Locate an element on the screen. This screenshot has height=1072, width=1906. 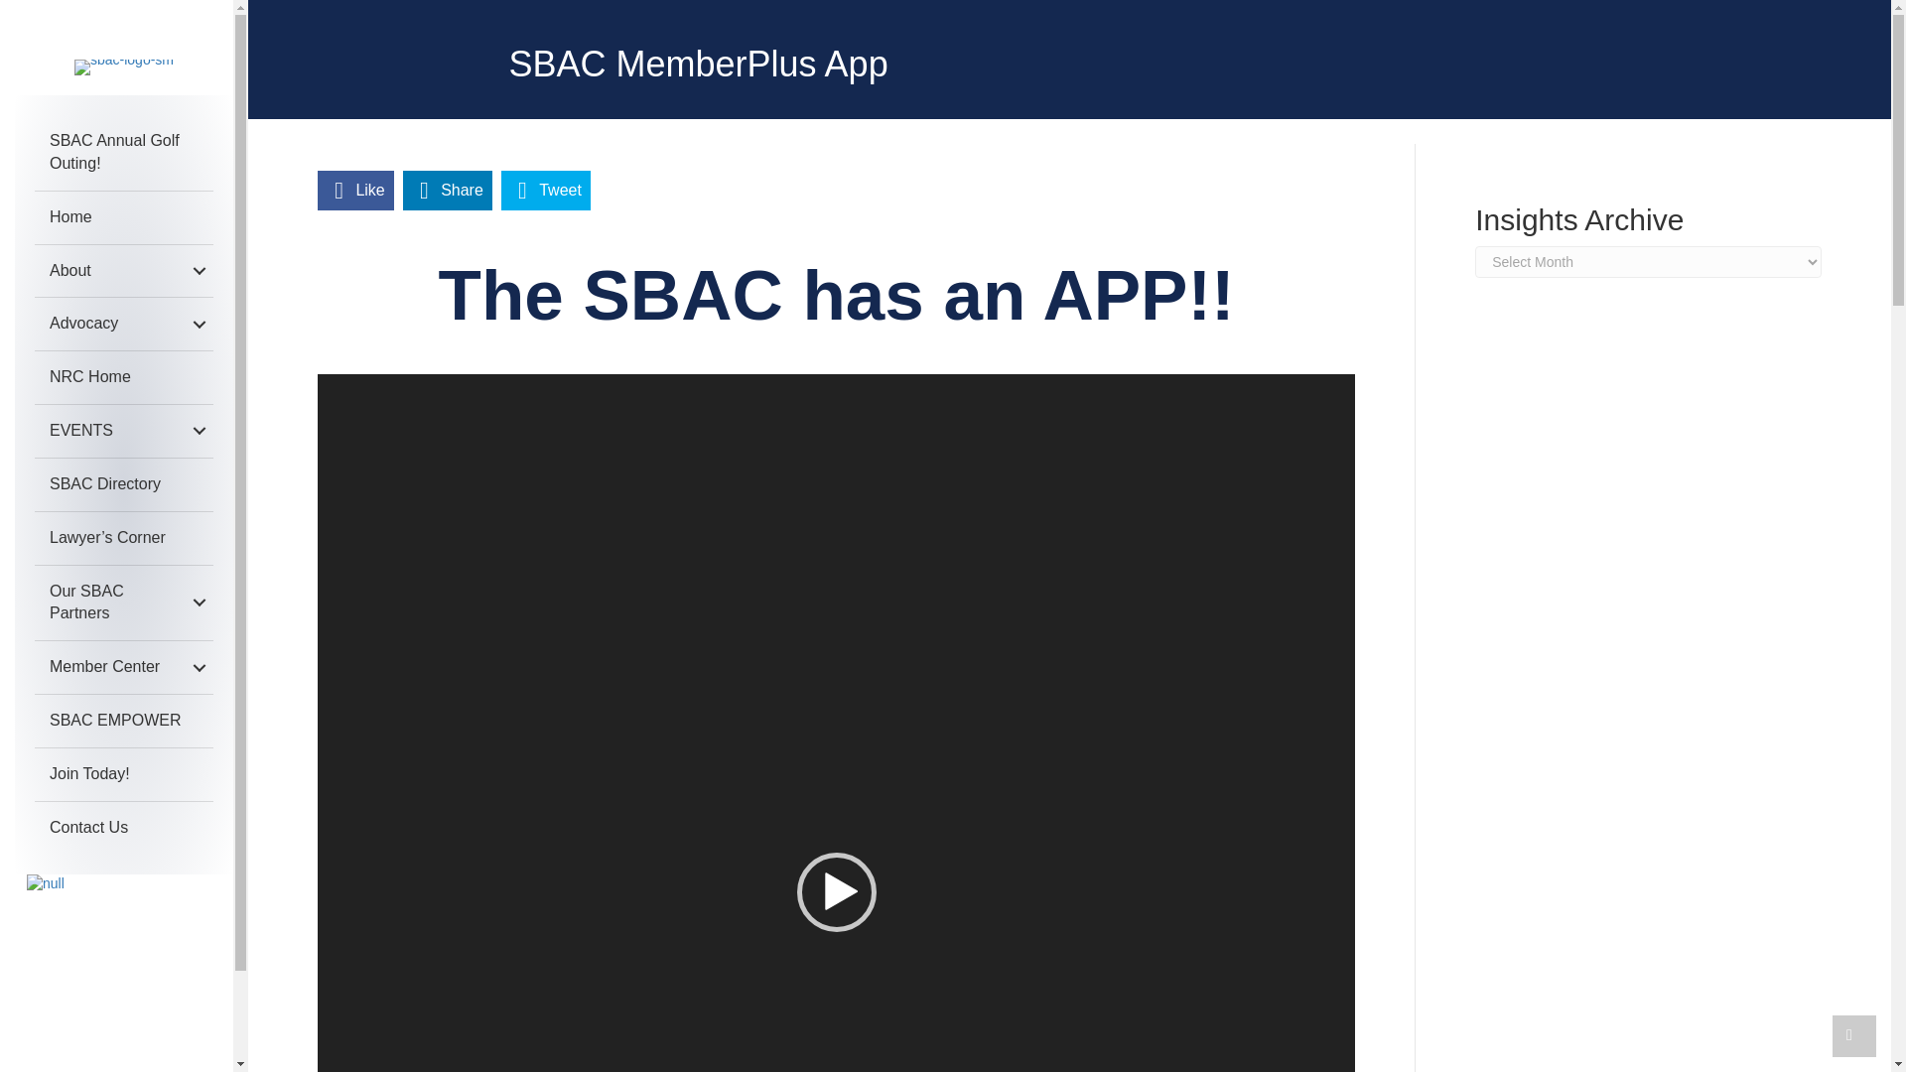
sbac-logo-sm is located at coordinates (123, 67).